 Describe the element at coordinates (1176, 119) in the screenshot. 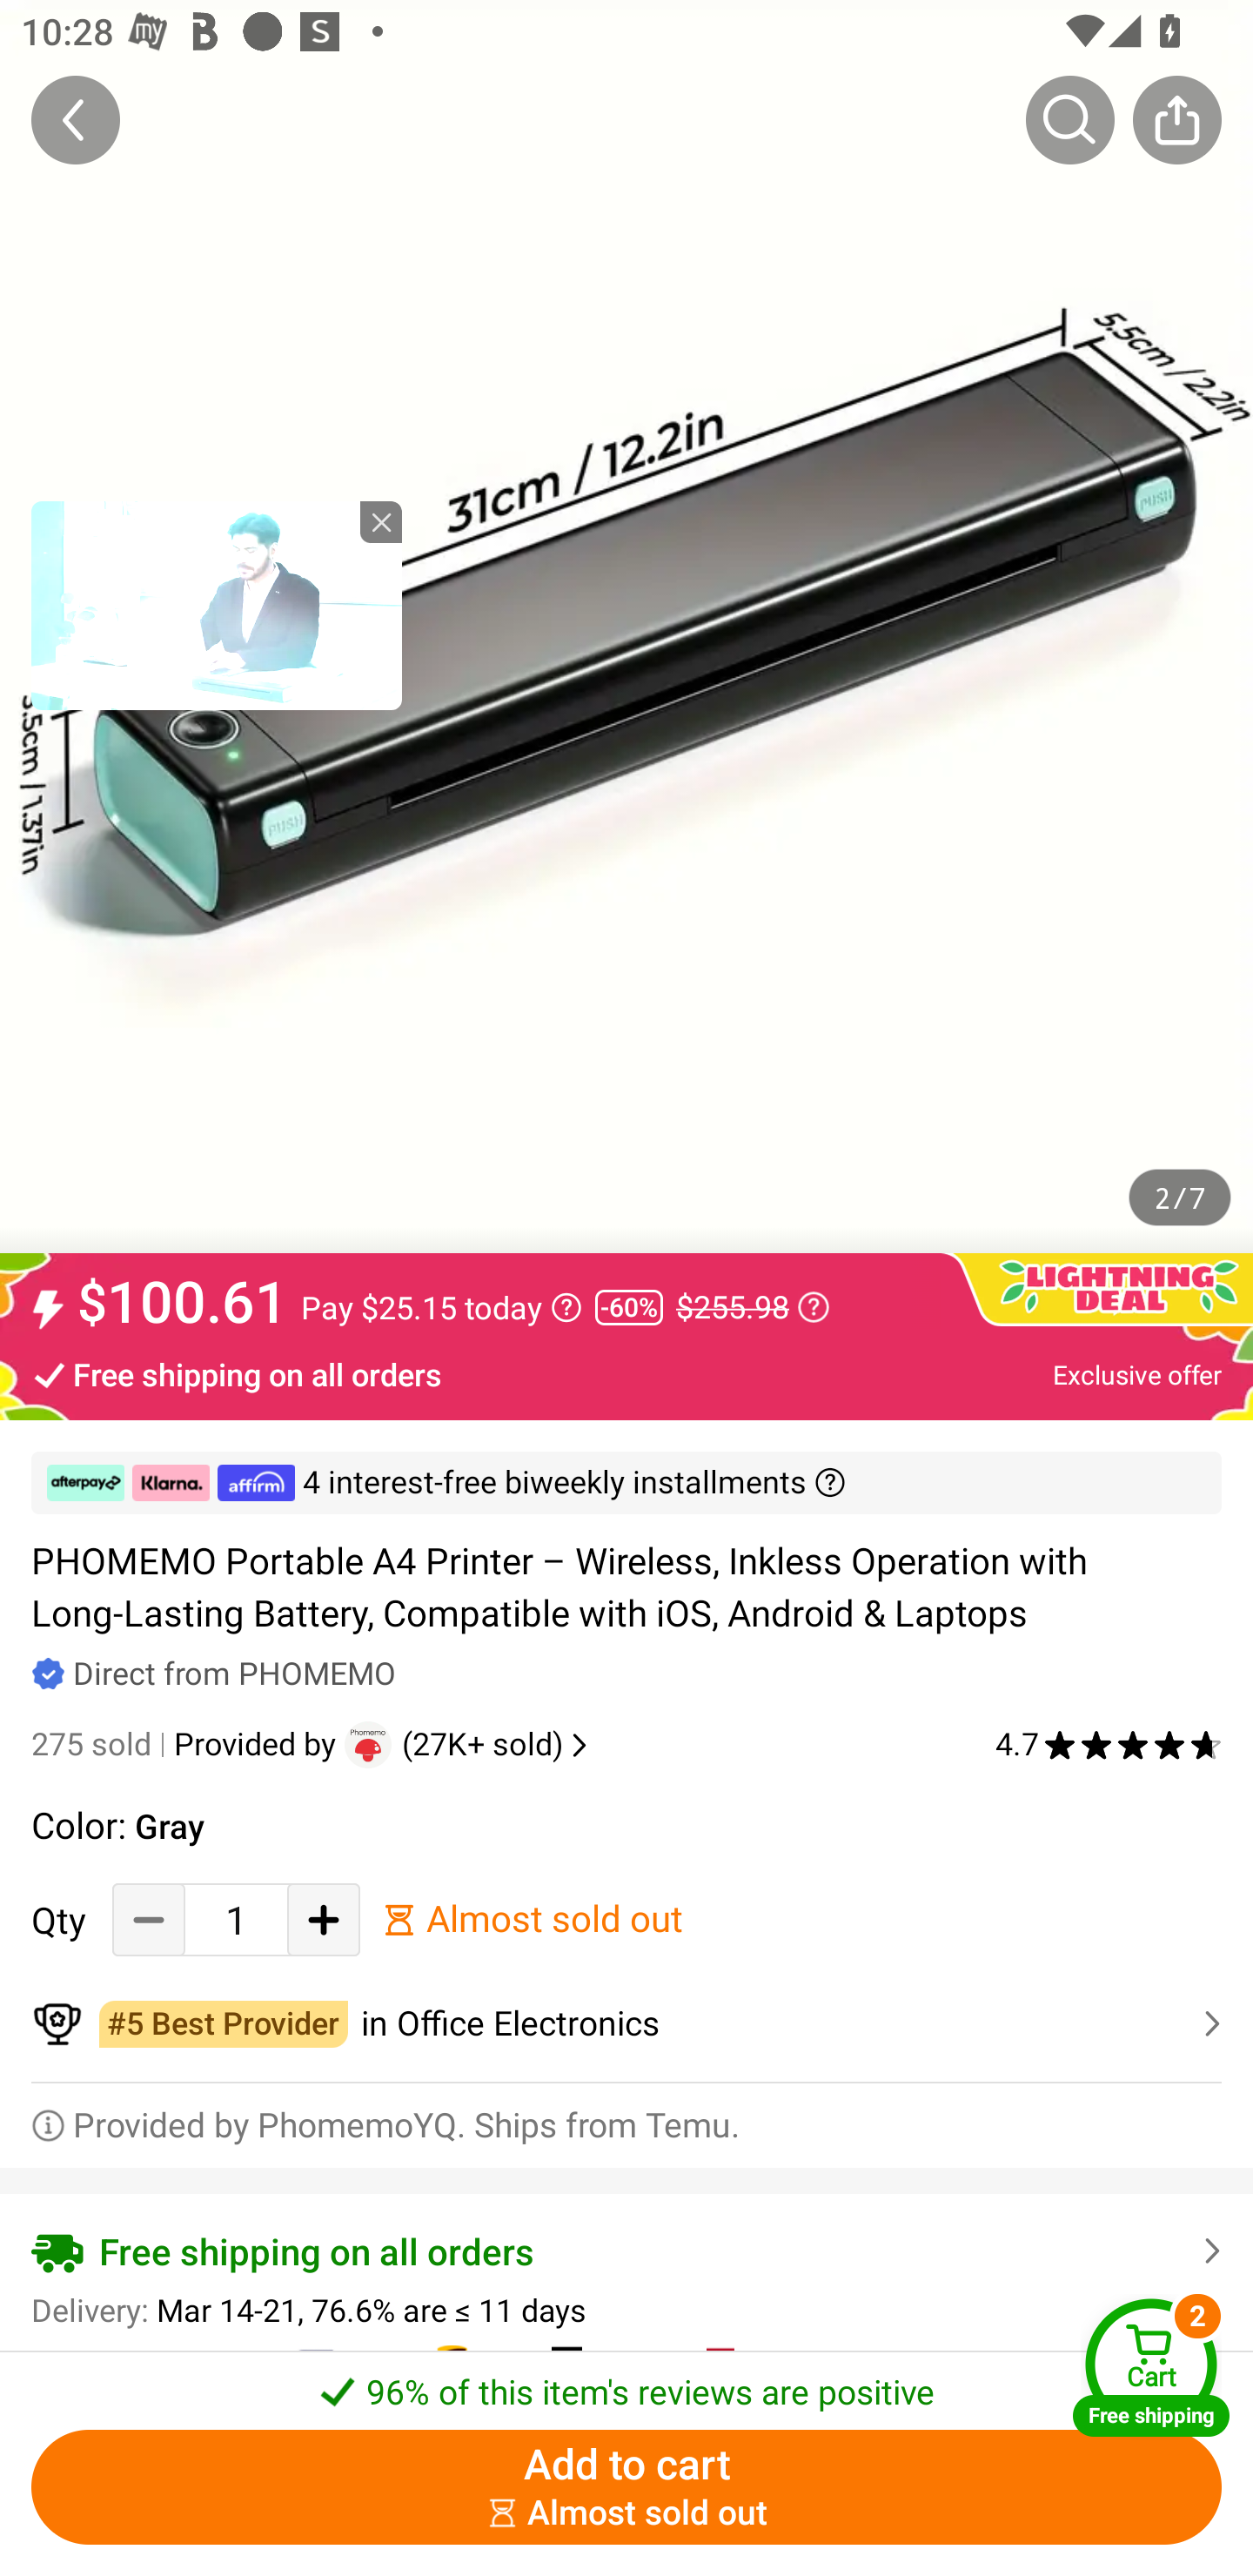

I see `Share` at that location.